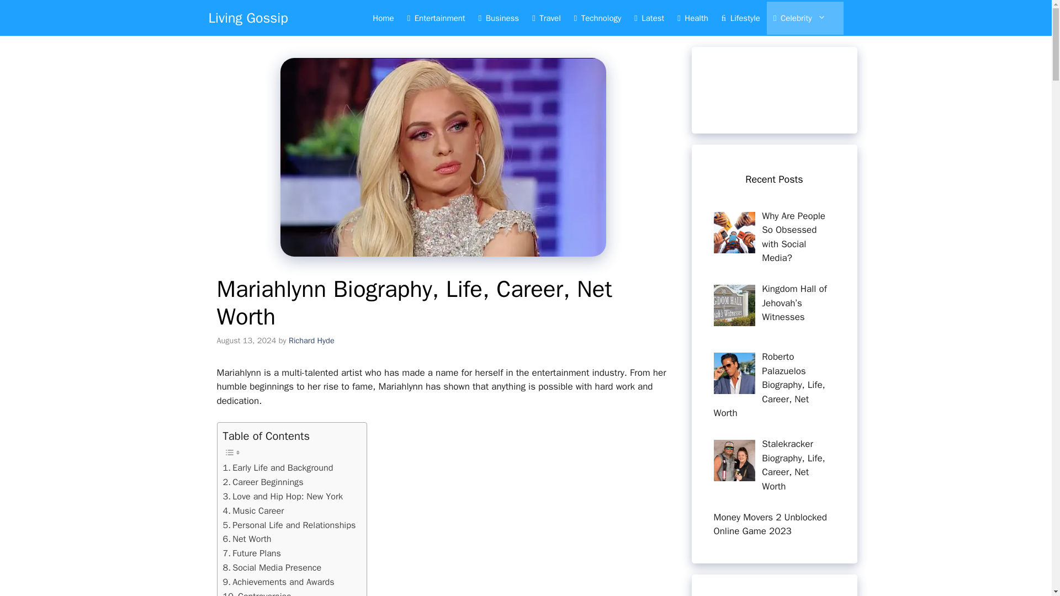 The height and width of the screenshot is (596, 1060). I want to click on Lifestyle, so click(740, 18).